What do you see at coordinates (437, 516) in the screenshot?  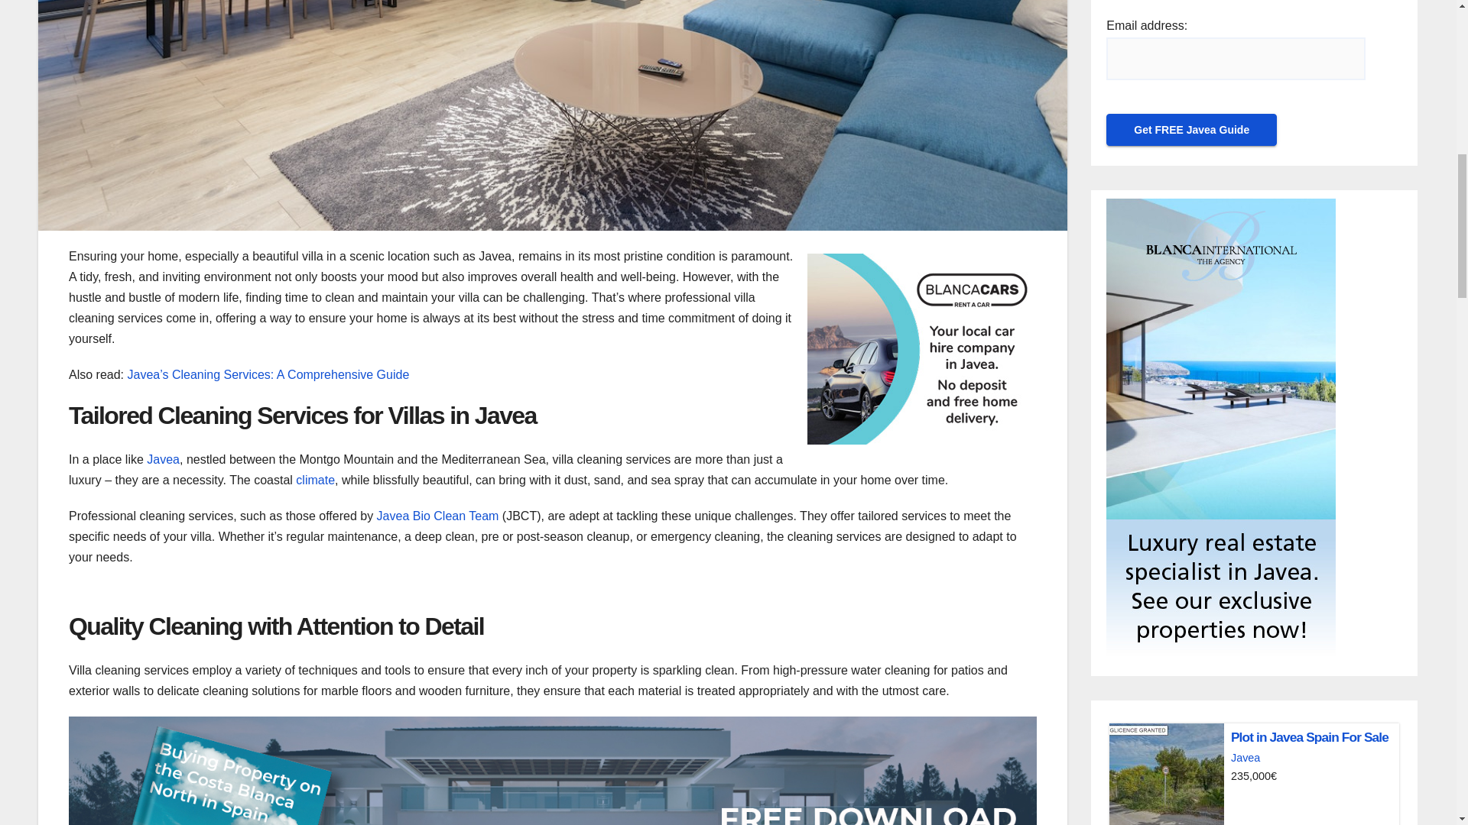 I see `Javea Bio Clean Team: Comprehensive Cleaning Services` at bounding box center [437, 516].